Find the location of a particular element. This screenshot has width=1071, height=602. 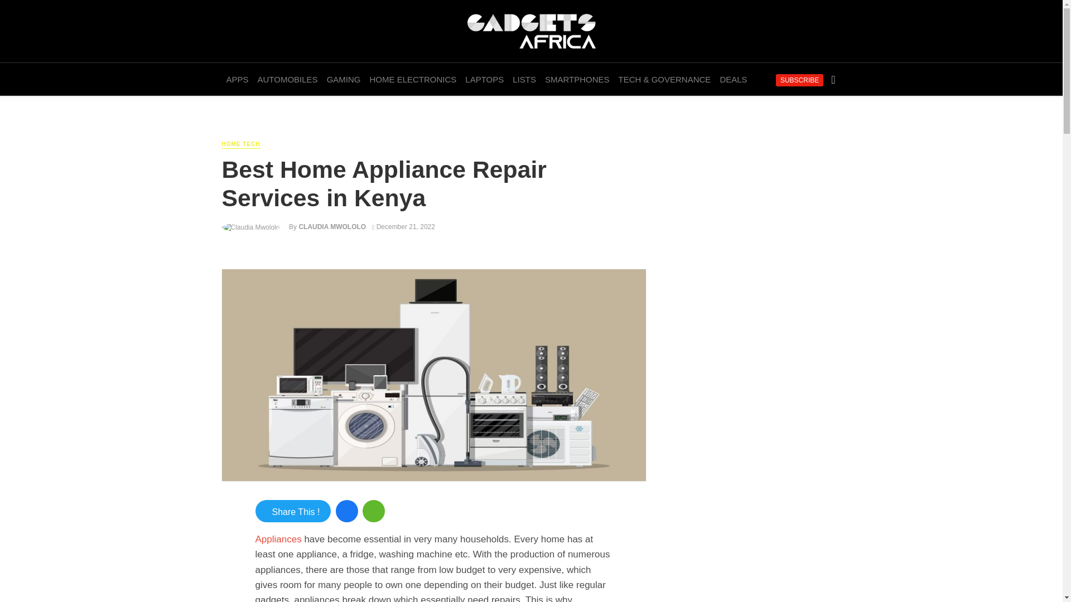

Share this on Facebook is located at coordinates (347, 511).